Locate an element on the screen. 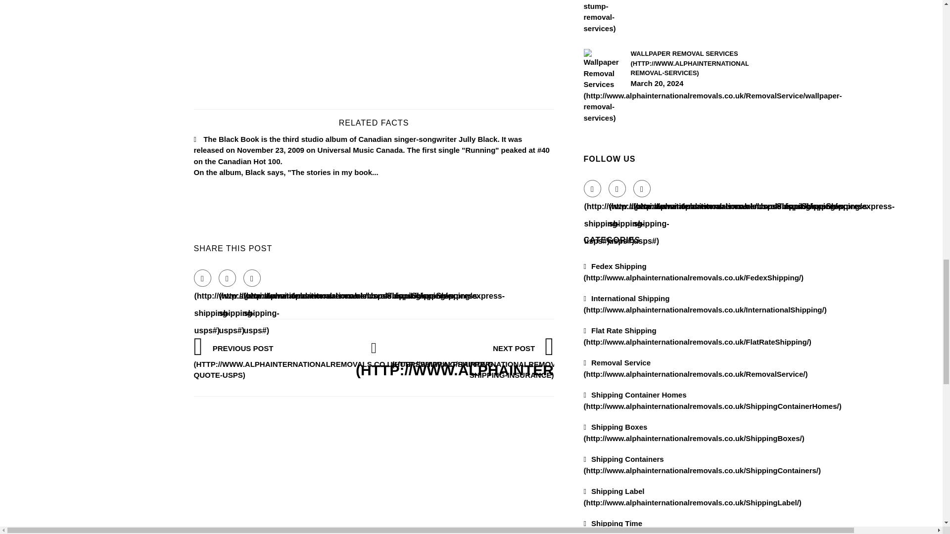 The width and height of the screenshot is (950, 534). Twitter is located at coordinates (617, 312).